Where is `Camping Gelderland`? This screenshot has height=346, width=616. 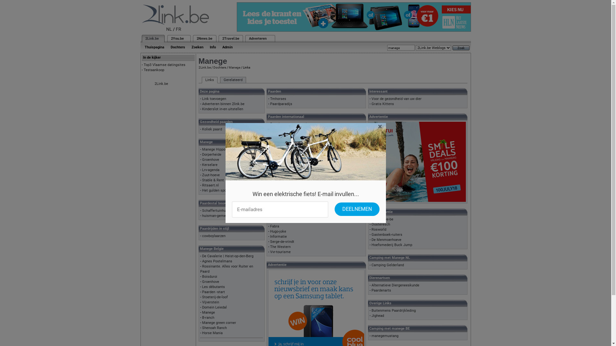 Camping Gelderland is located at coordinates (388, 265).